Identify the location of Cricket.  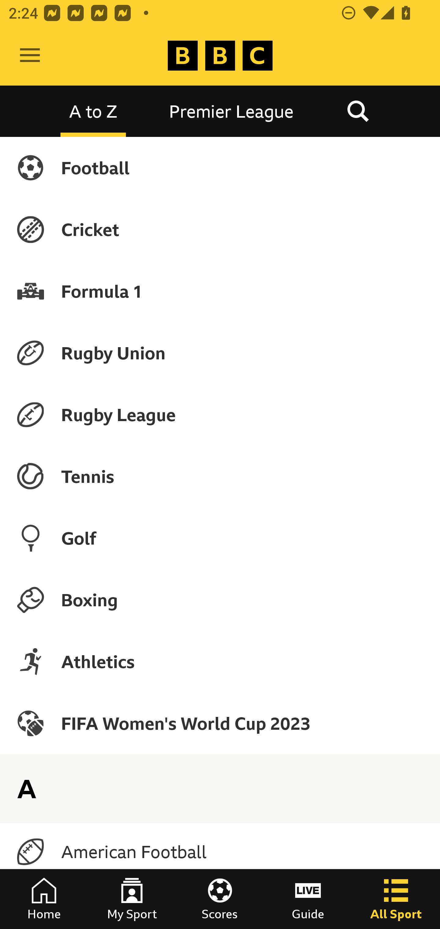
(220, 229).